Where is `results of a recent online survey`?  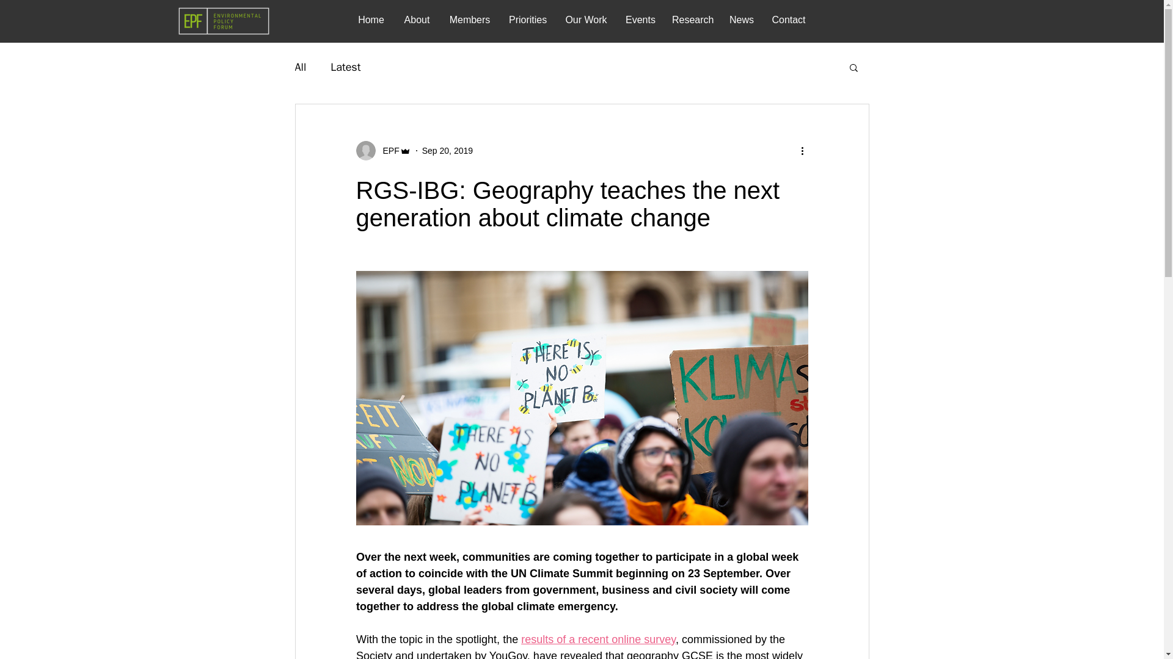
results of a recent online survey is located at coordinates (597, 639).